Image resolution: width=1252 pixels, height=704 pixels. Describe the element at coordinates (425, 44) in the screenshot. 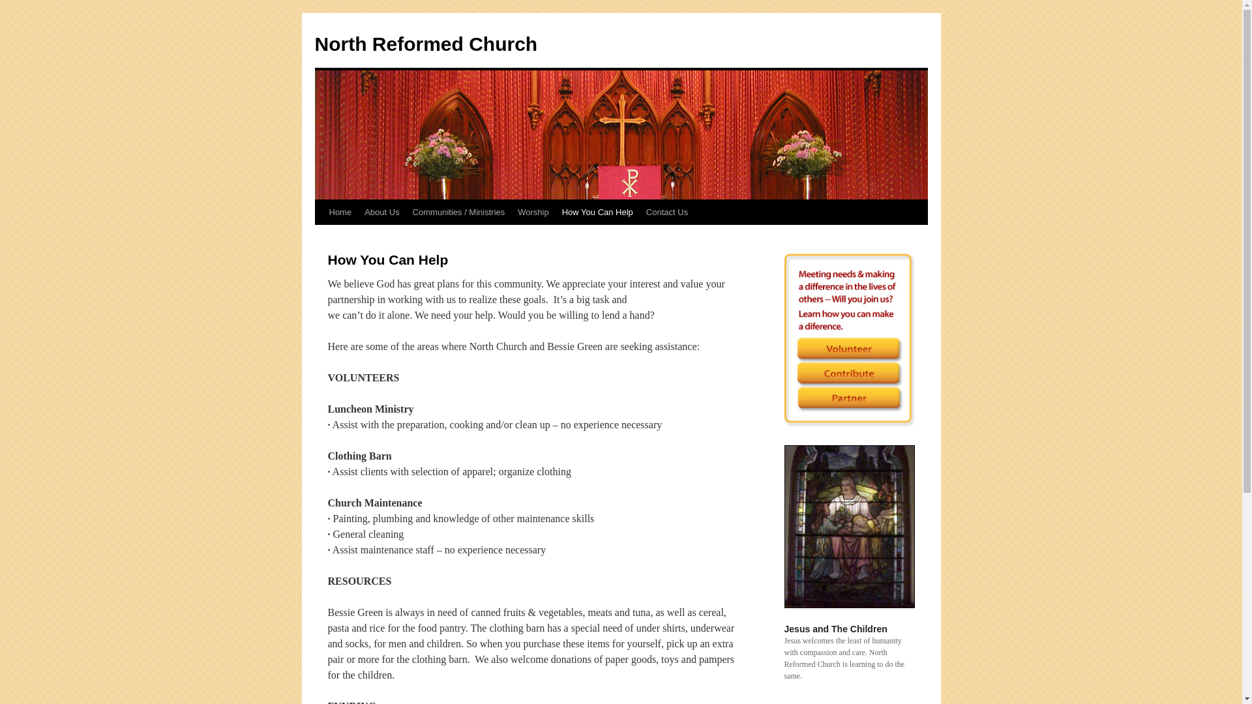

I see `North Reformed Church` at that location.